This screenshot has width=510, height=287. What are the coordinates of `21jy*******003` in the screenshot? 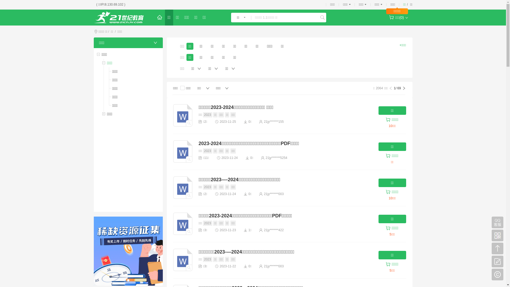 It's located at (274, 266).